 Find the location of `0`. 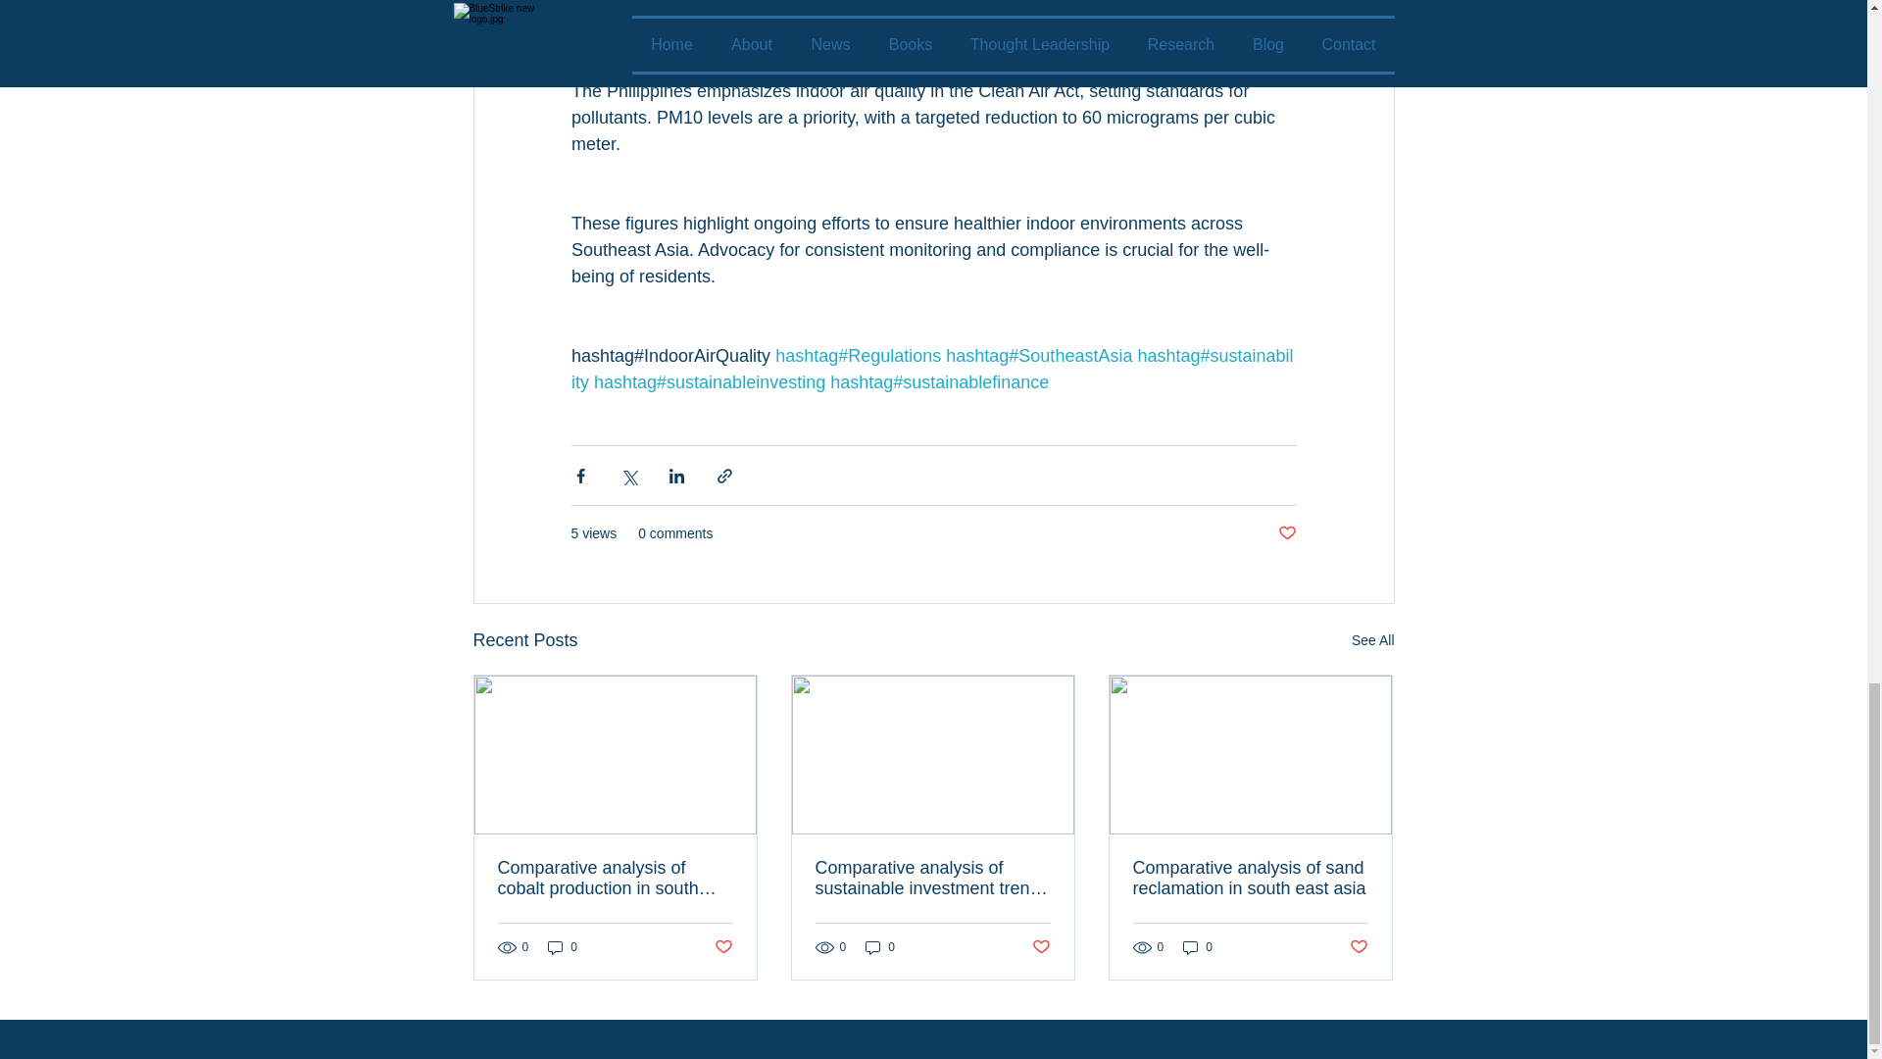

0 is located at coordinates (880, 947).